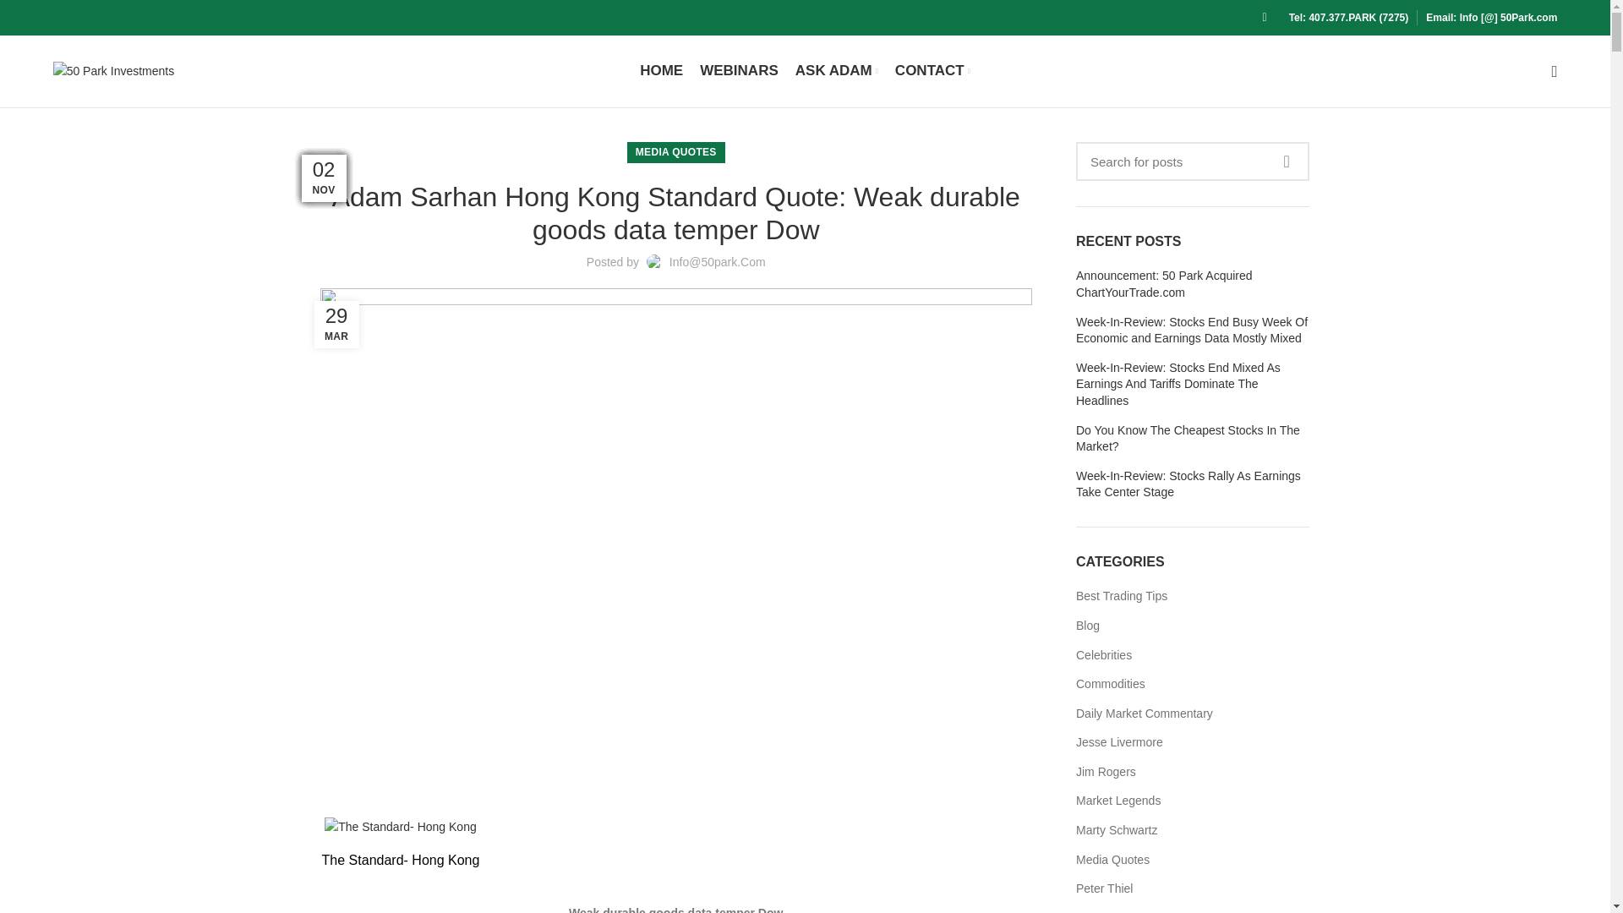 The image size is (1623, 913). Describe the element at coordinates (837, 70) in the screenshot. I see `ASK ADAM` at that location.